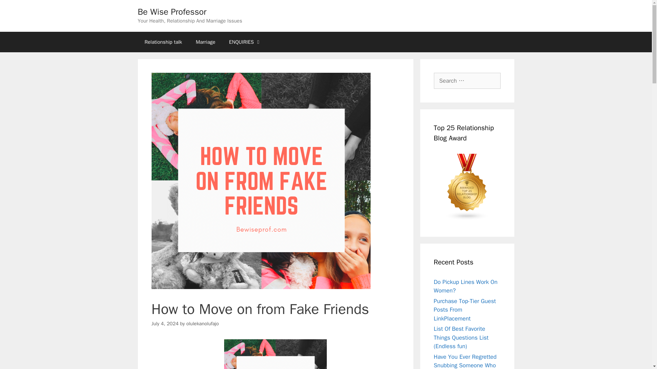  Describe the element at coordinates (202, 323) in the screenshot. I see `View all posts by olulekanolufajo` at that location.